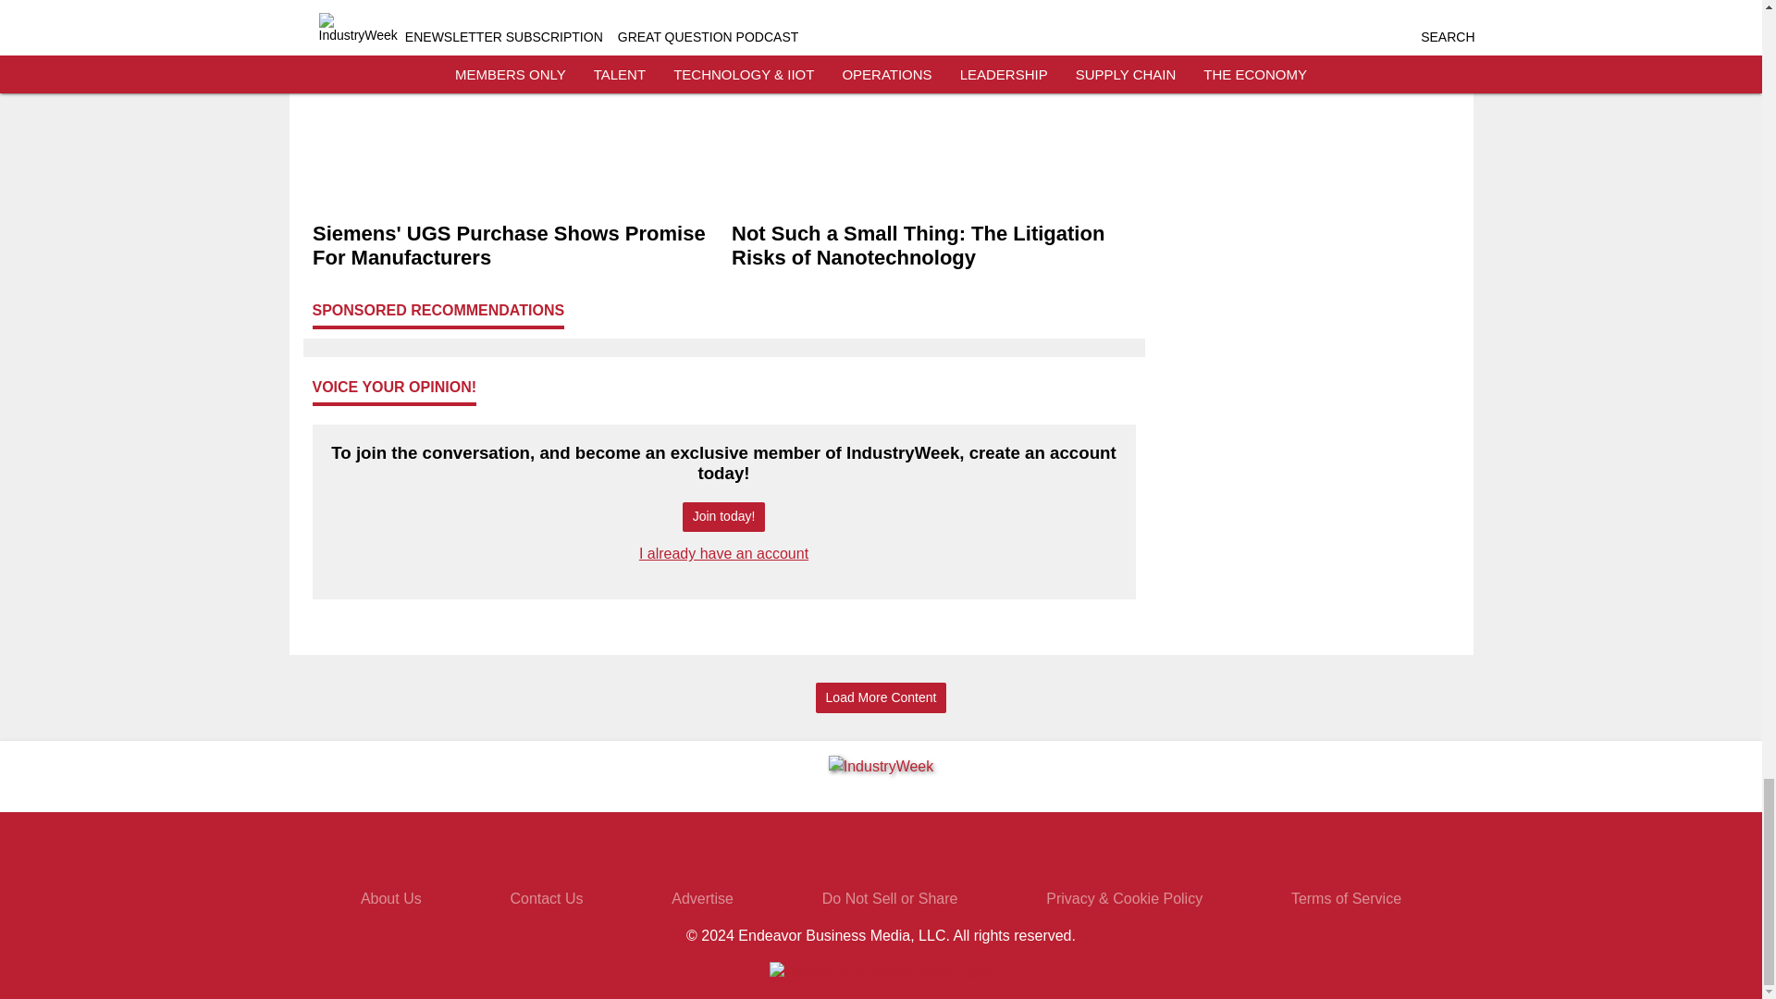  Describe the element at coordinates (723, 553) in the screenshot. I see `I already have an account` at that location.